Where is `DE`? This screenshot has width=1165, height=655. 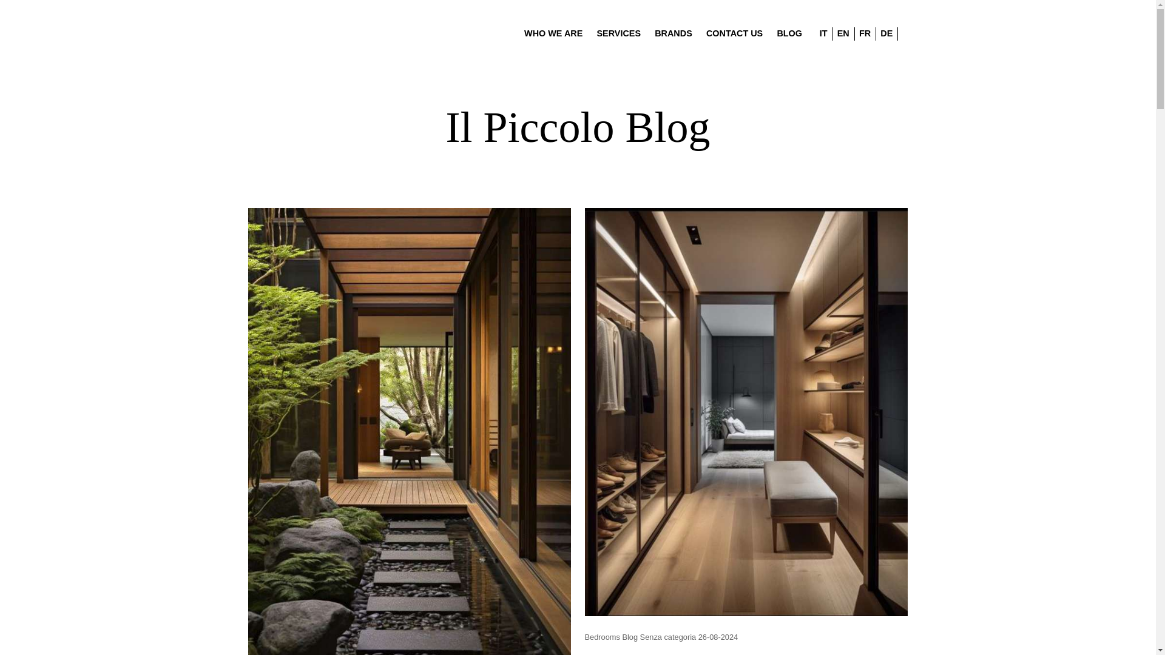
DE is located at coordinates (886, 33).